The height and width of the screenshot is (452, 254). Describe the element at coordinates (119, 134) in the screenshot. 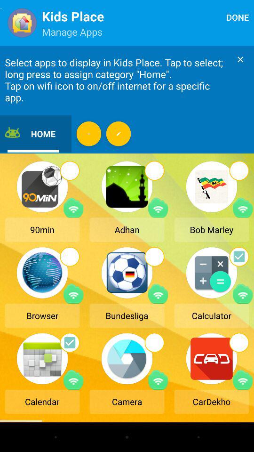

I see `hkide apps` at that location.